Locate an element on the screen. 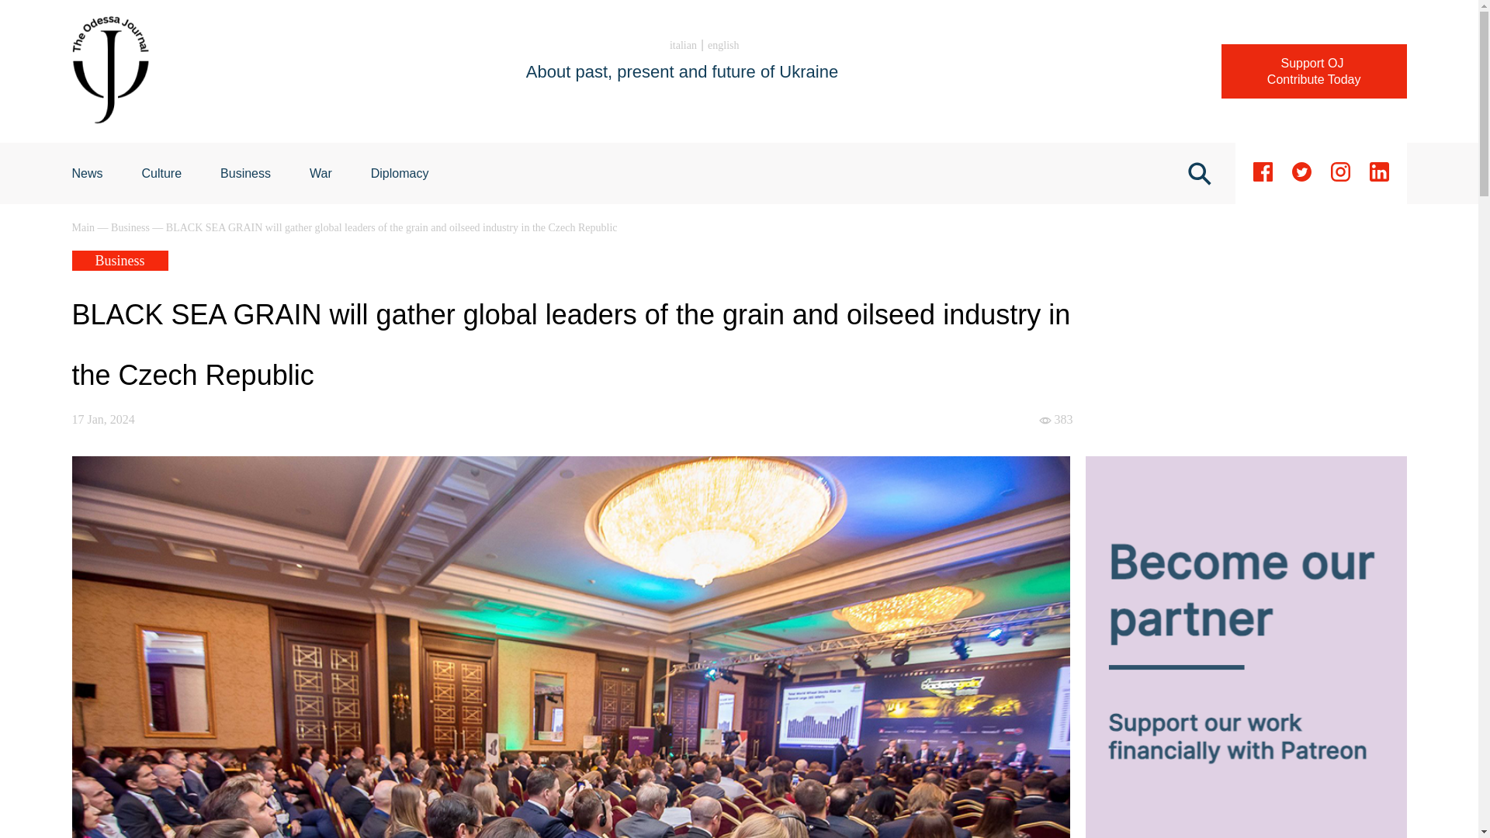 The image size is (1490, 838). english is located at coordinates (400, 173).